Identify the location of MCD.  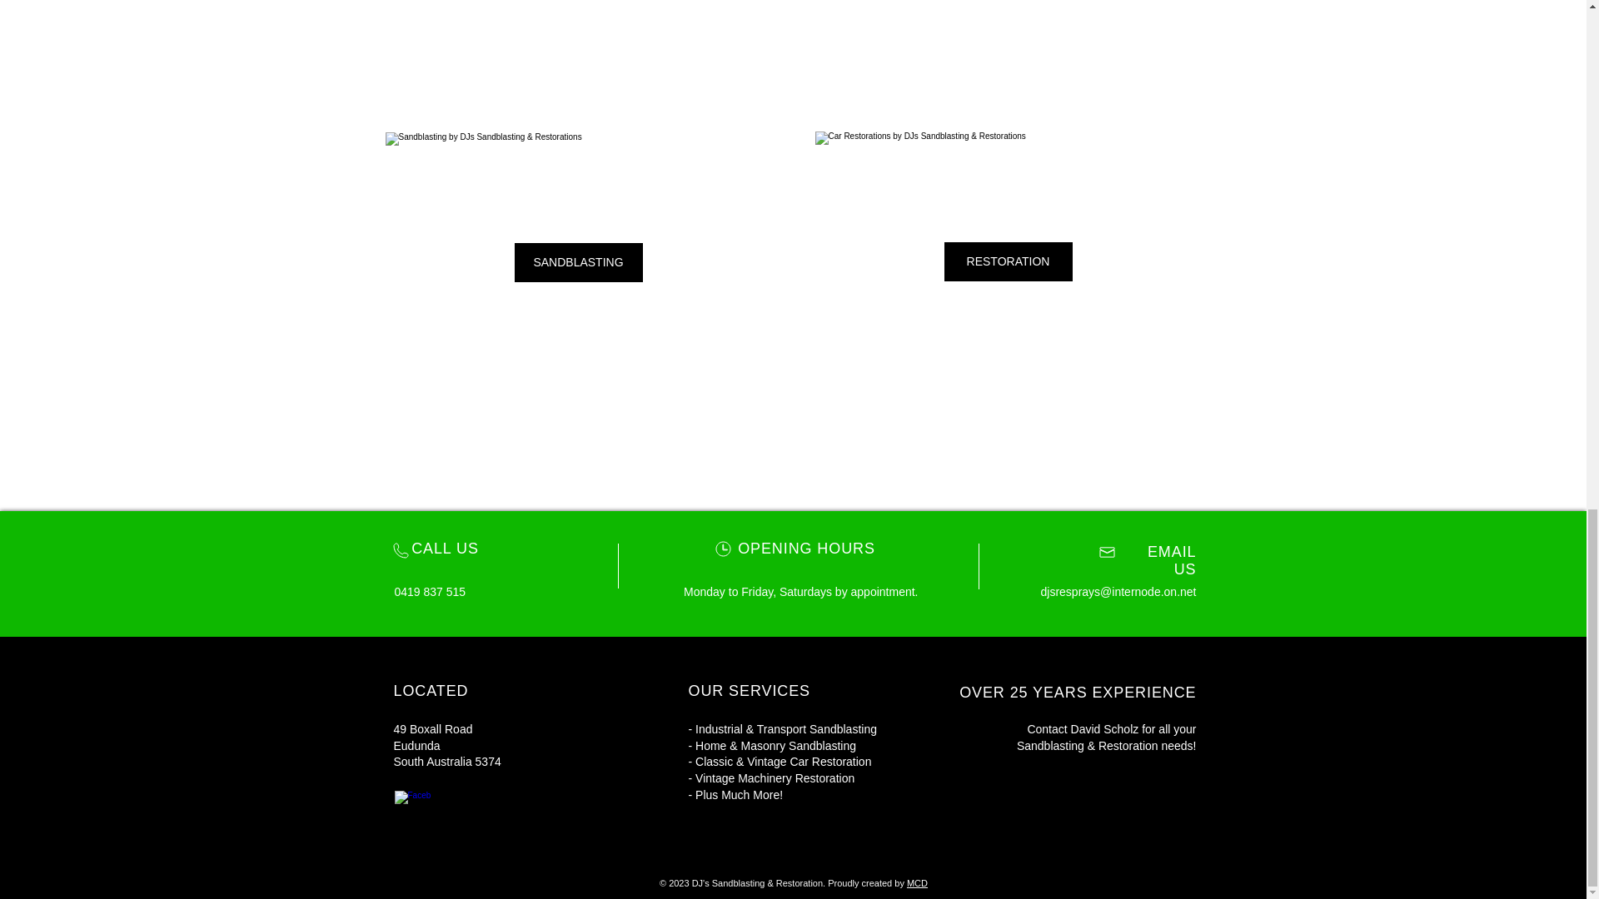
(916, 883).